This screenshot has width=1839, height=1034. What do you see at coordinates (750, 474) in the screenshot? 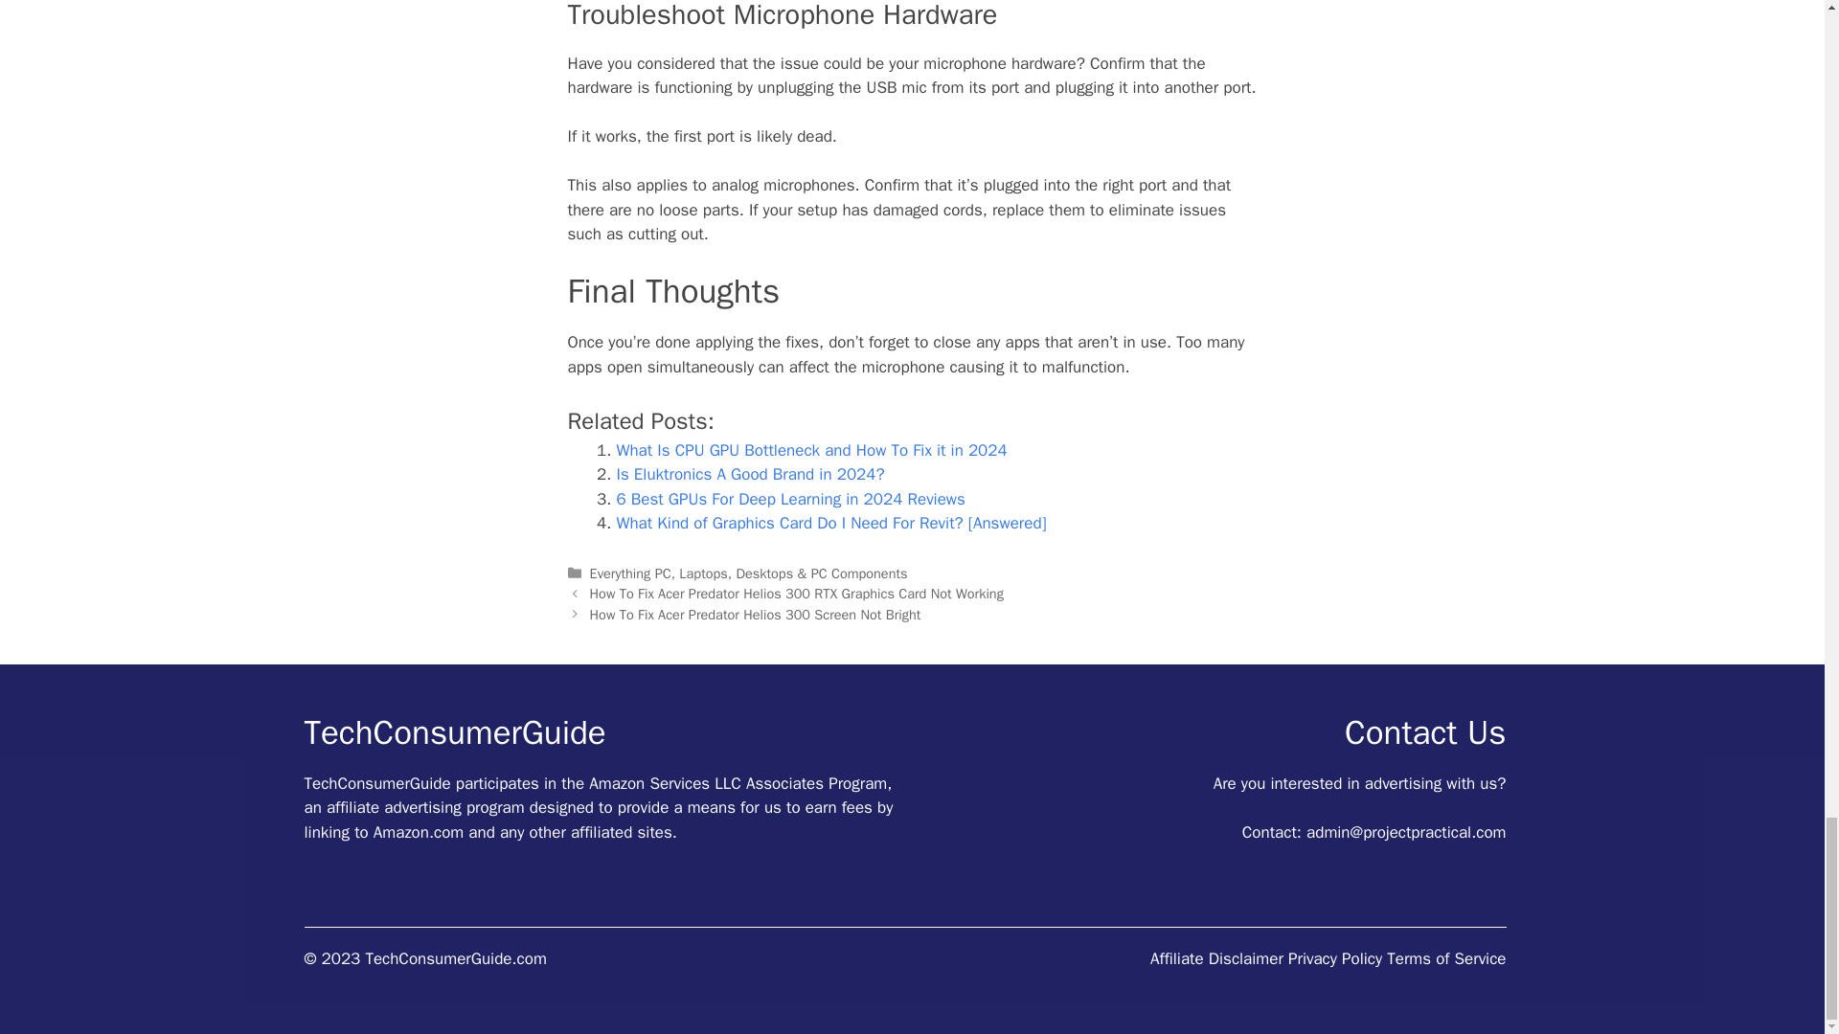
I see `Is Eluktronics A Good Brand in 2024?` at bounding box center [750, 474].